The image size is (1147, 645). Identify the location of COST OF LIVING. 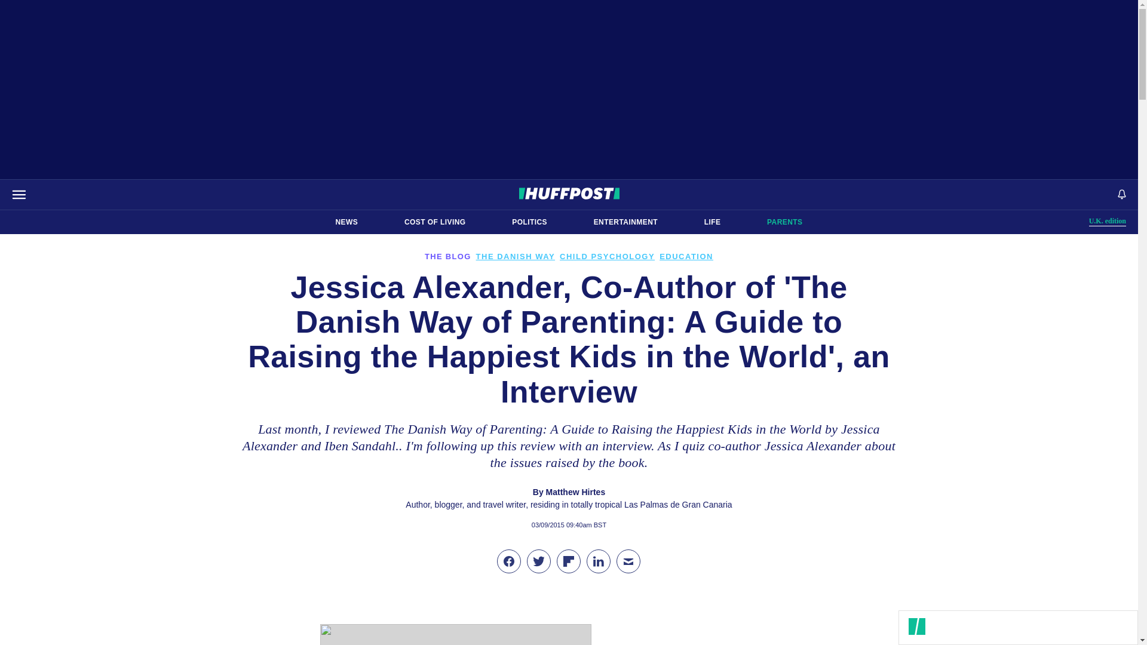
(1108, 221).